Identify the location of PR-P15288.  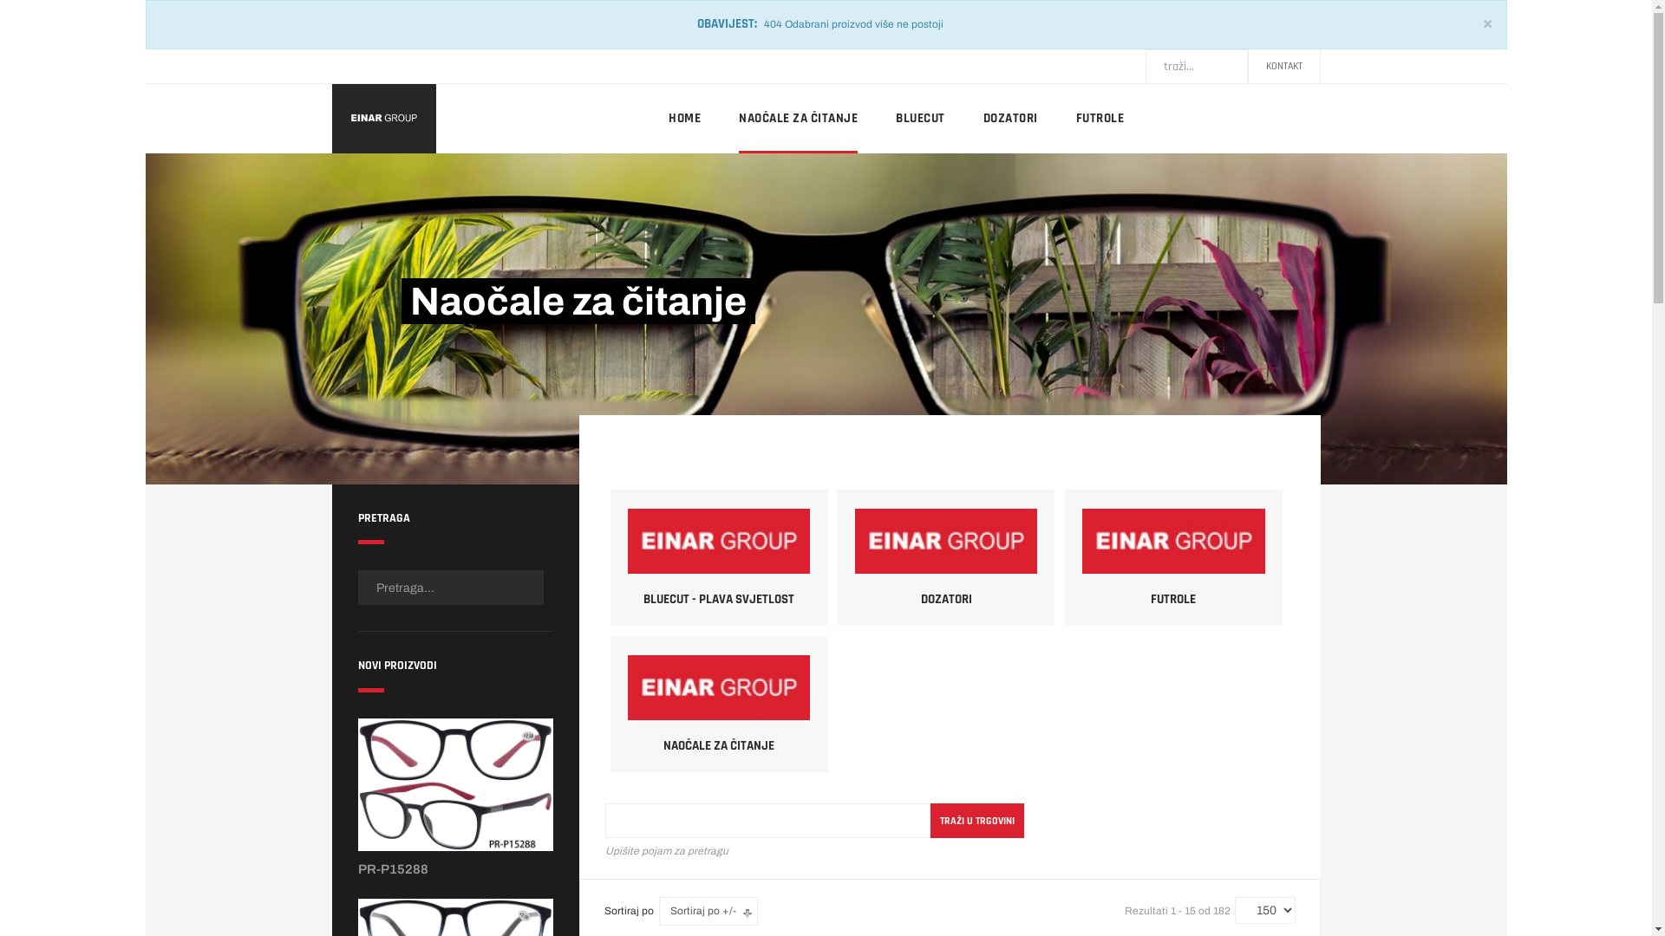
(454, 790).